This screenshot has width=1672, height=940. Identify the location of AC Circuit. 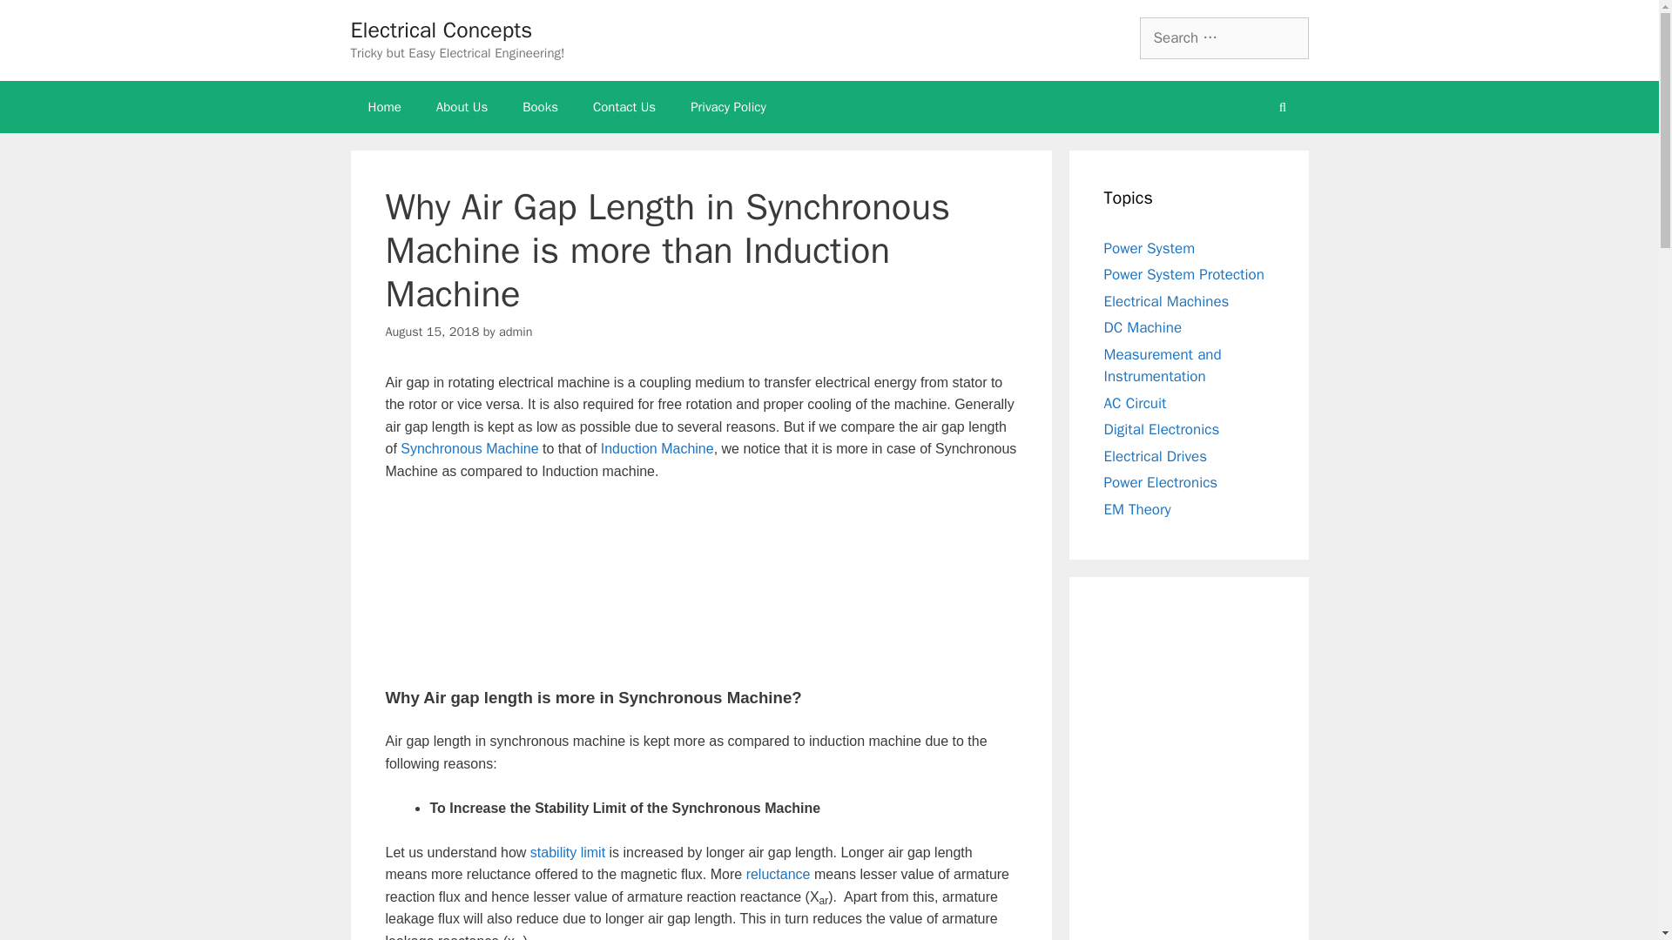
(1136, 402).